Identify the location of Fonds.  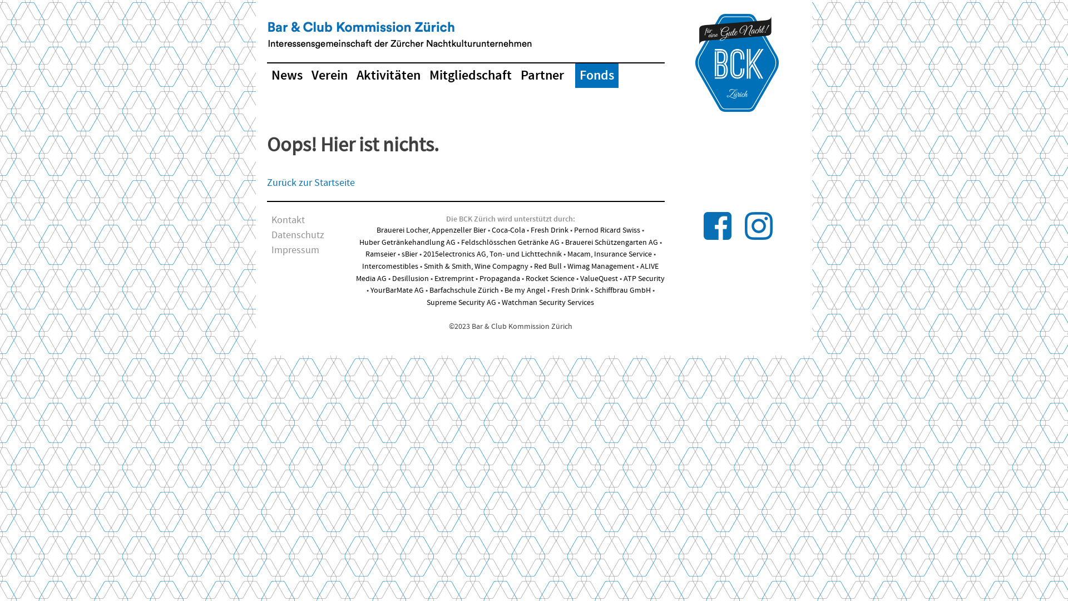
(597, 76).